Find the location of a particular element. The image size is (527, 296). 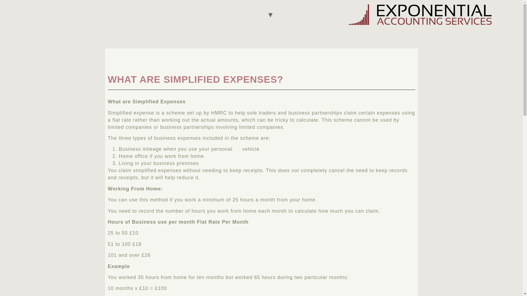

SERVICES is located at coordinates (107, 15).